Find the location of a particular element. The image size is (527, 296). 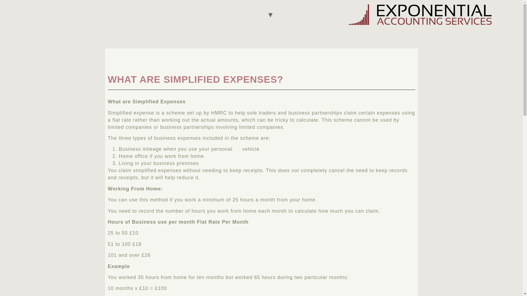

SERVICES is located at coordinates (107, 15).